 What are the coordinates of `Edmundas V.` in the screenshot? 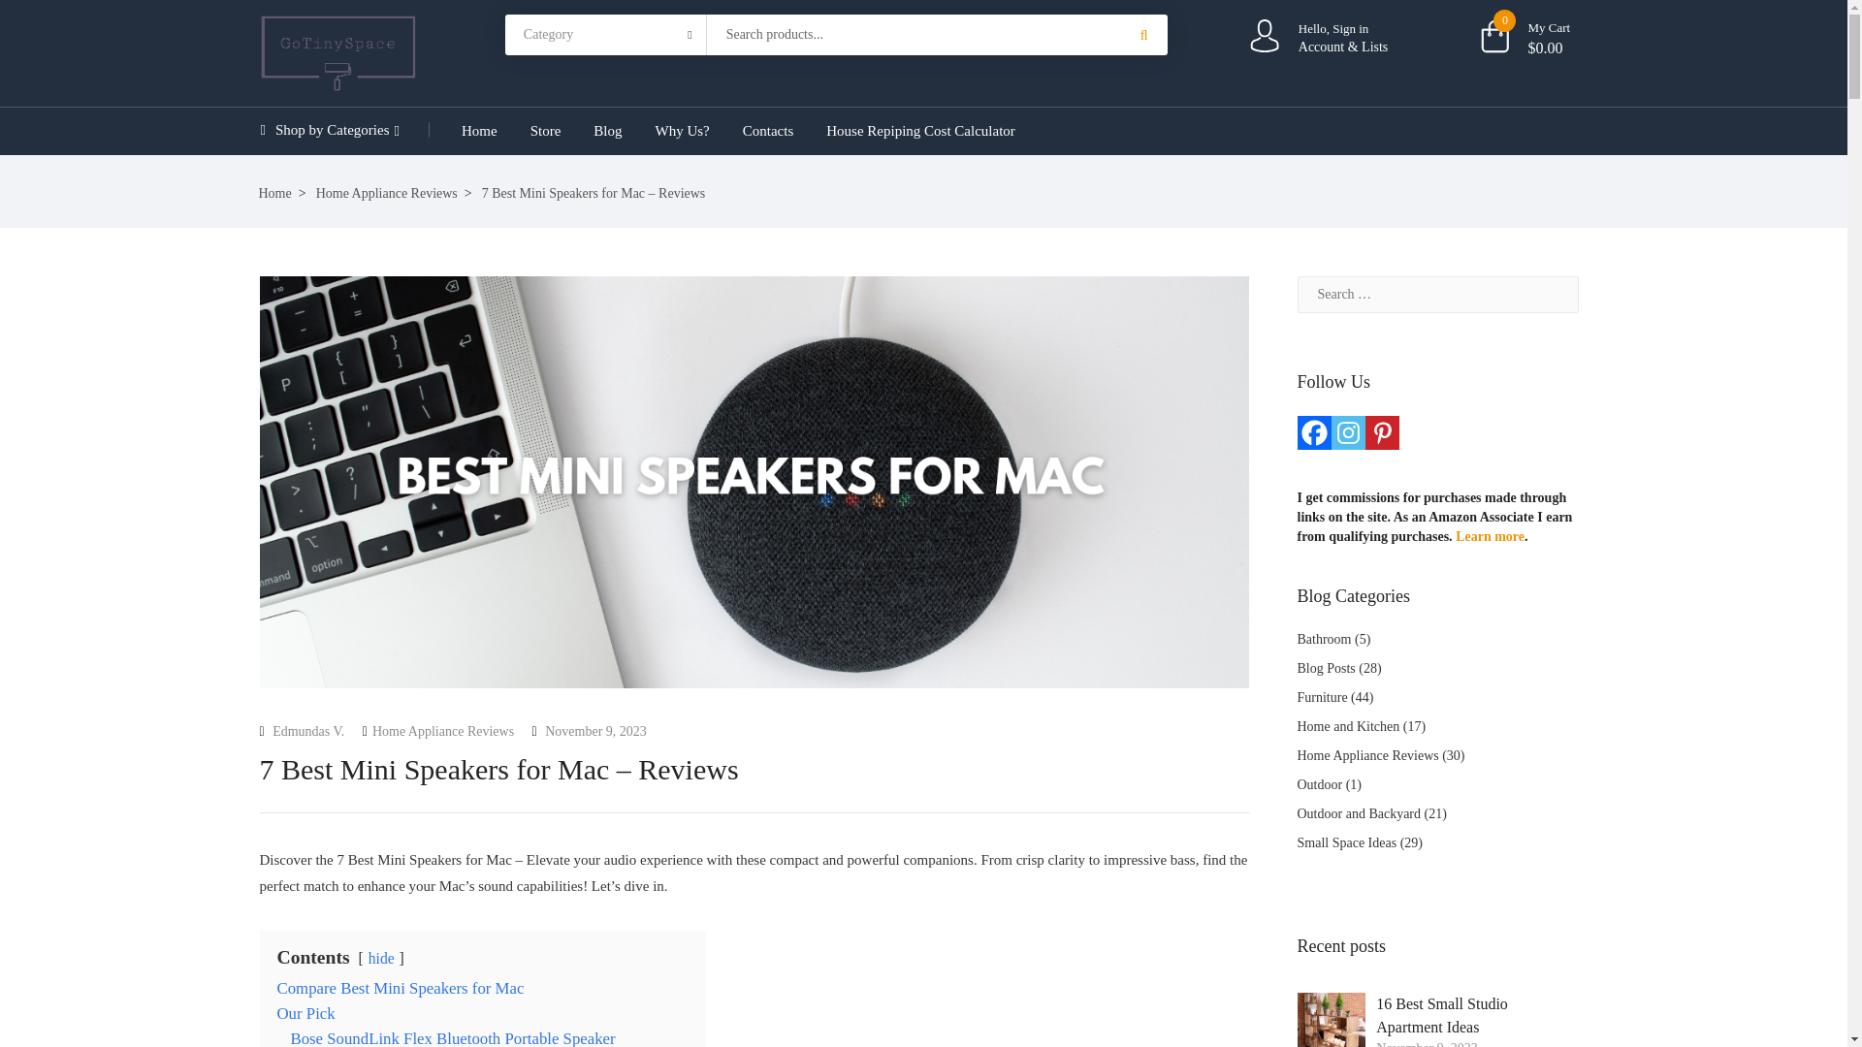 It's located at (303, 731).